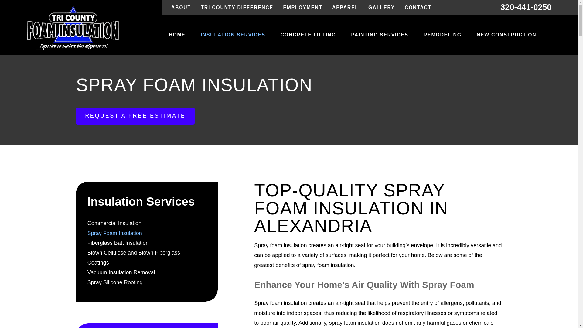 The height and width of the screenshot is (328, 583). Describe the element at coordinates (381, 7) in the screenshot. I see `GALLERY` at that location.